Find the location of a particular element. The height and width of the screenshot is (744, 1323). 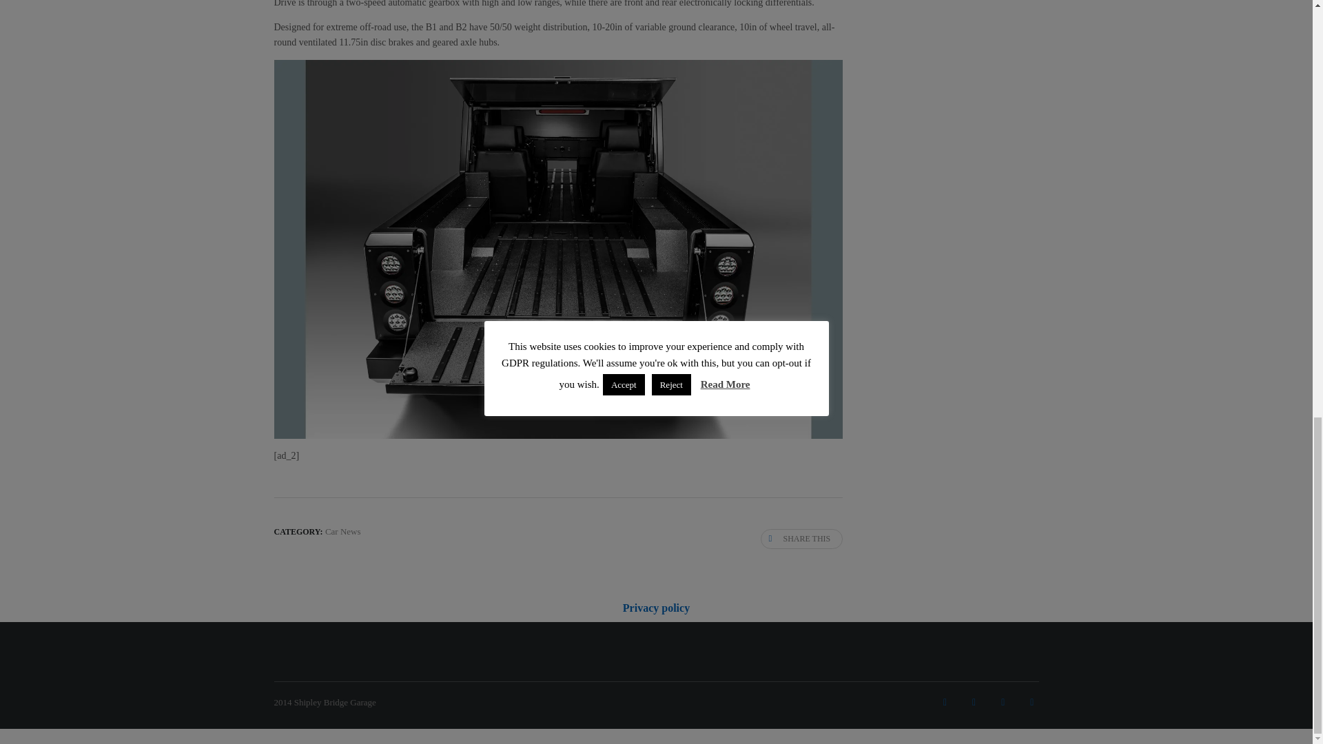

SHARE THIS is located at coordinates (802, 539).